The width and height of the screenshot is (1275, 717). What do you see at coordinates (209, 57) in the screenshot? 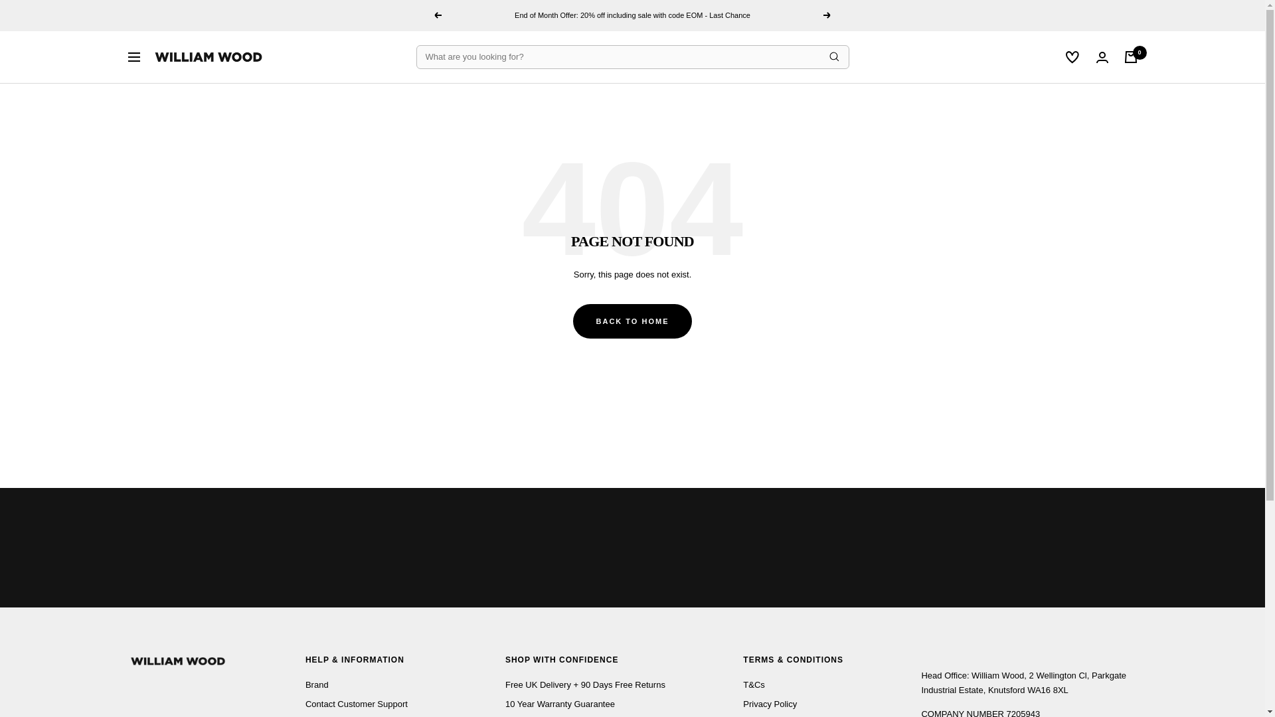
I see `WILLIAM WOOD` at bounding box center [209, 57].